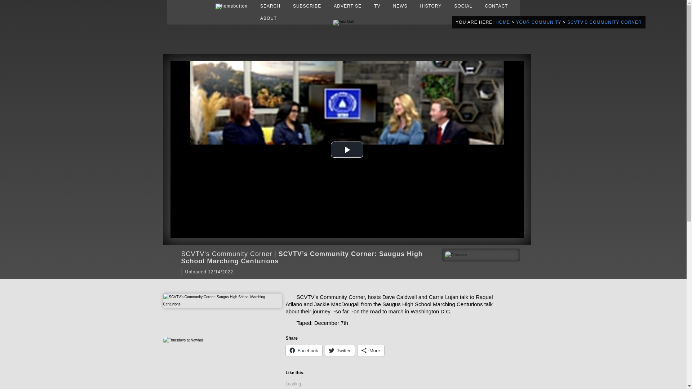 The image size is (692, 389). Describe the element at coordinates (456, 255) in the screenshot. I see `Obituaries` at that location.